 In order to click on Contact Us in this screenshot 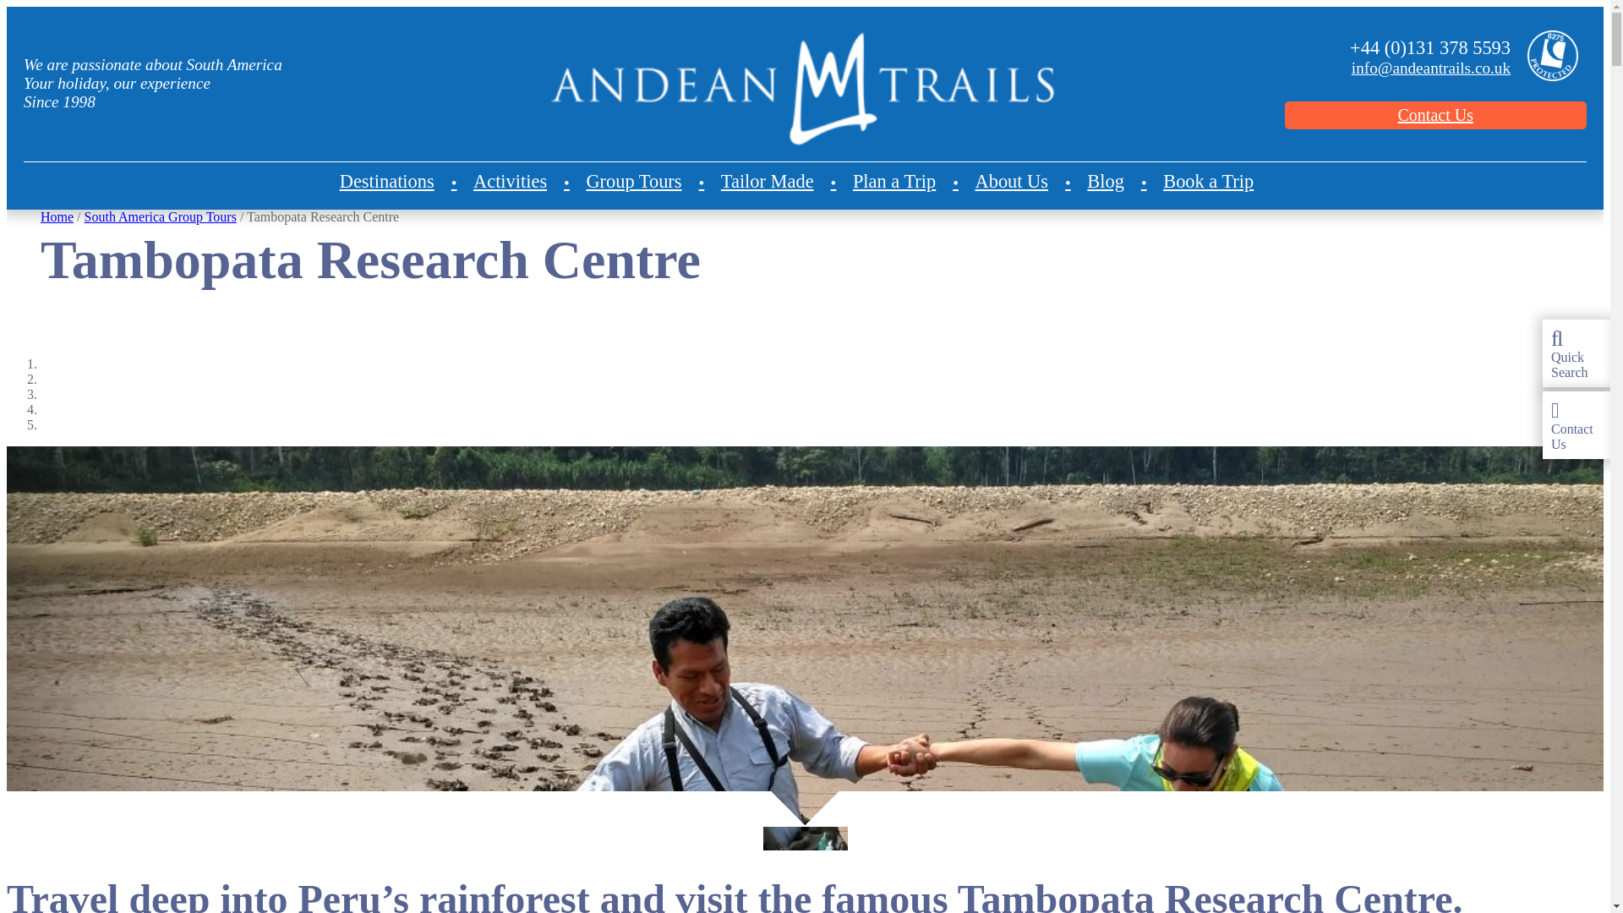, I will do `click(1435, 115)`.